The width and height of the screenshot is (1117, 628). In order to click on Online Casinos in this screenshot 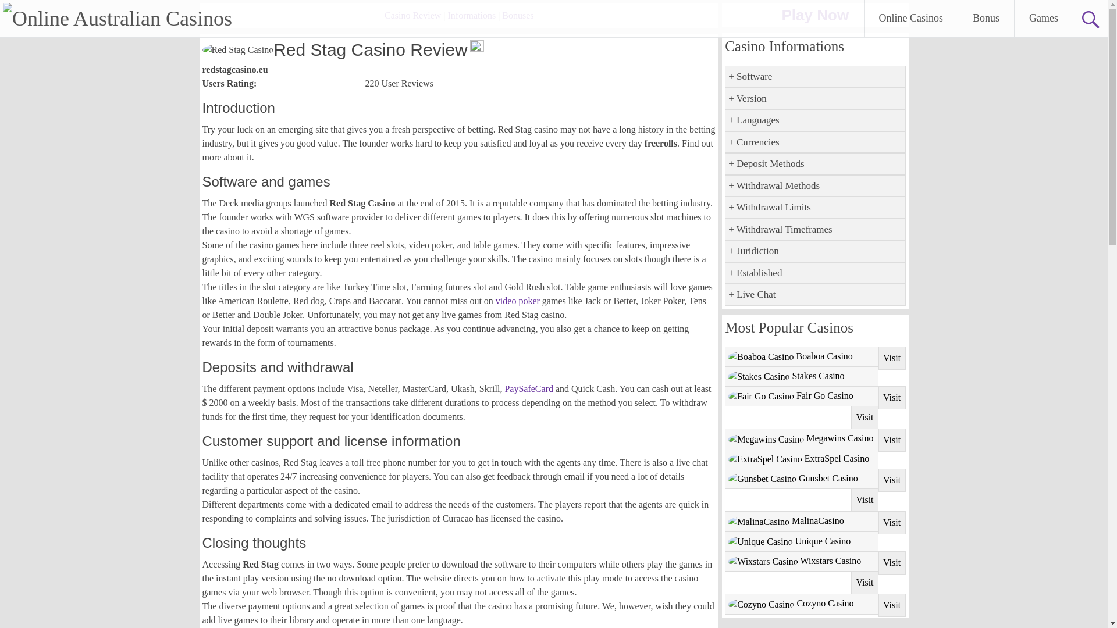, I will do `click(911, 18)`.